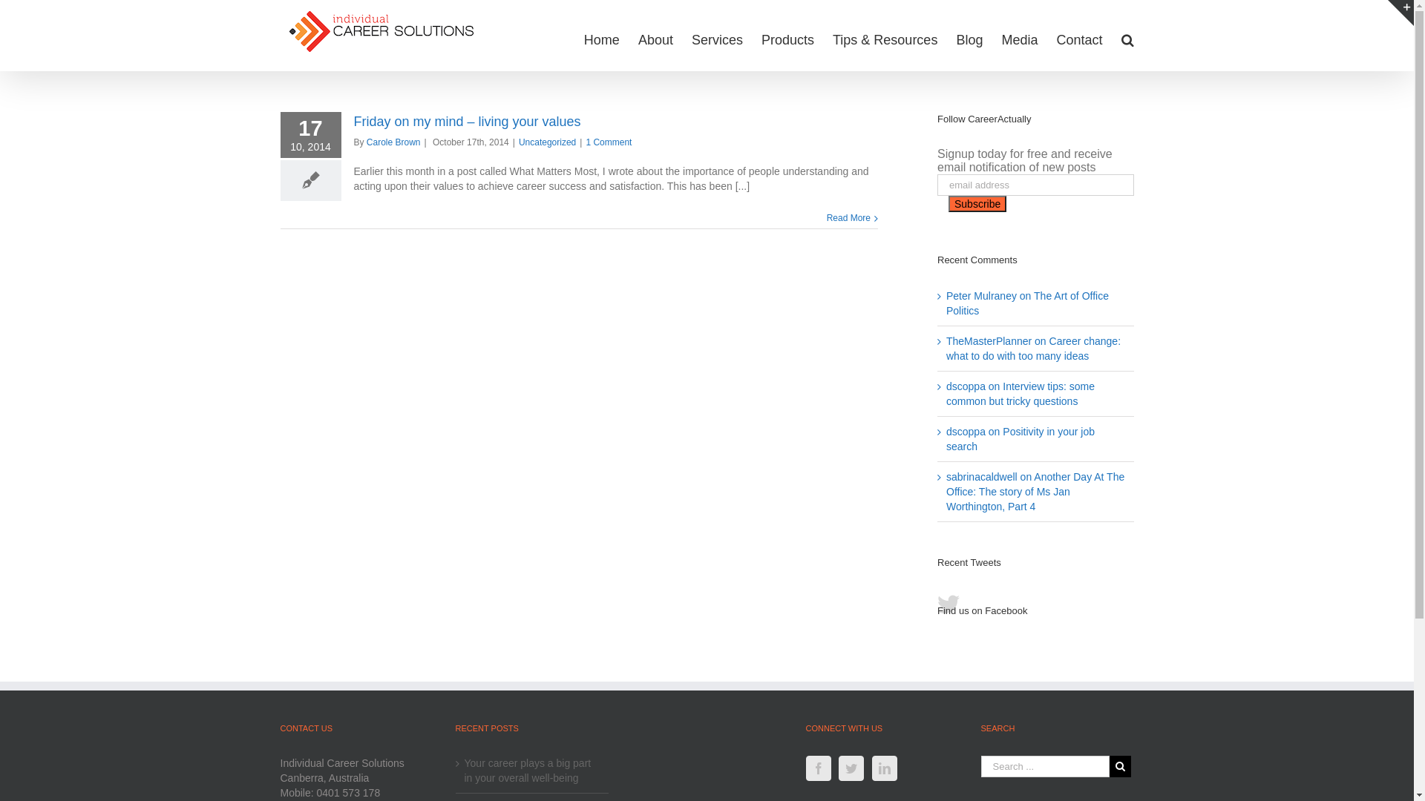 Image resolution: width=1425 pixels, height=801 pixels. Describe the element at coordinates (1020, 39) in the screenshot. I see `Media` at that location.